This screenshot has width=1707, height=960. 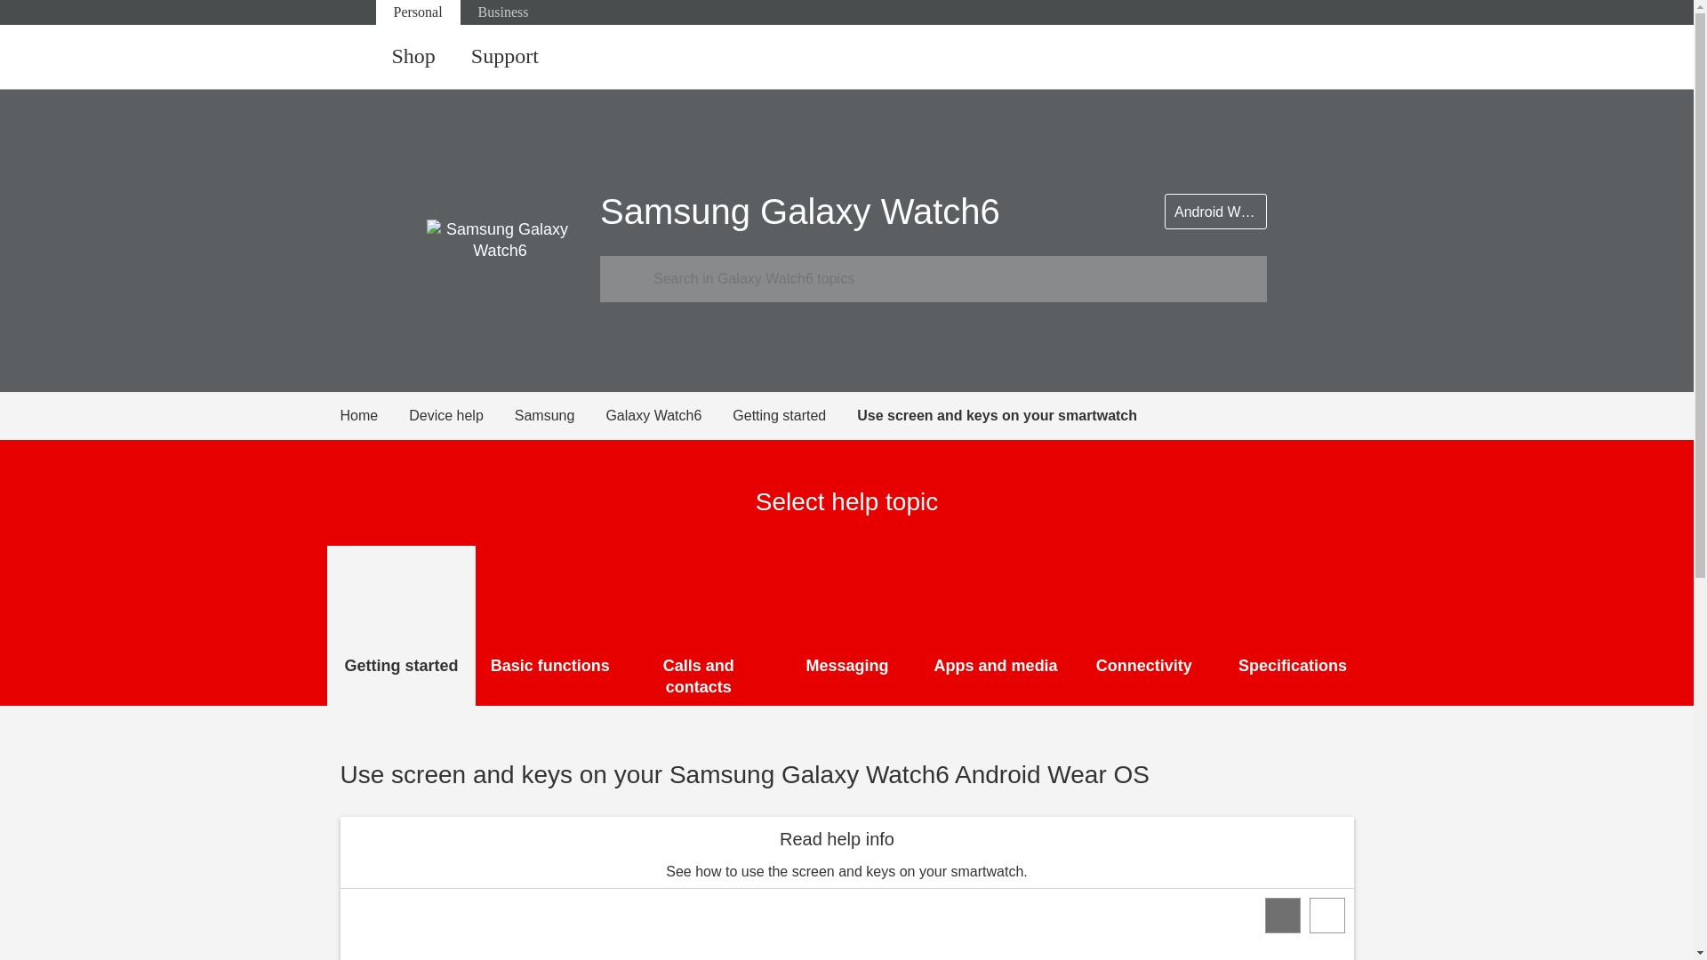 What do you see at coordinates (560, 415) in the screenshot?
I see `Samsung` at bounding box center [560, 415].